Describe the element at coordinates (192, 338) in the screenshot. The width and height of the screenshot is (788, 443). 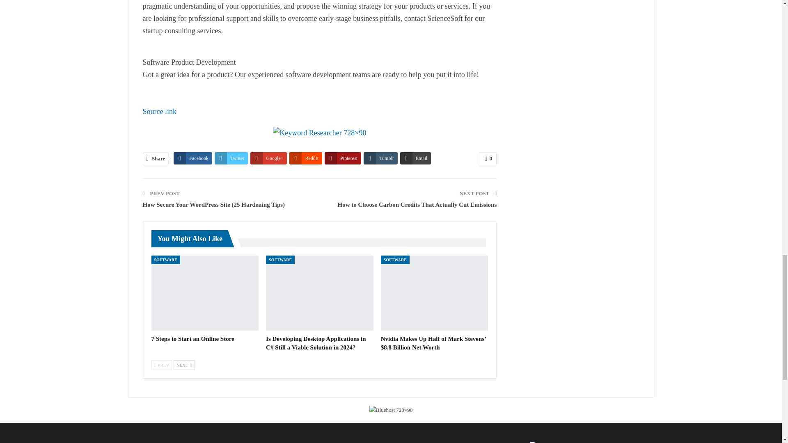
I see `7 Steps to Start an Online Store` at that location.